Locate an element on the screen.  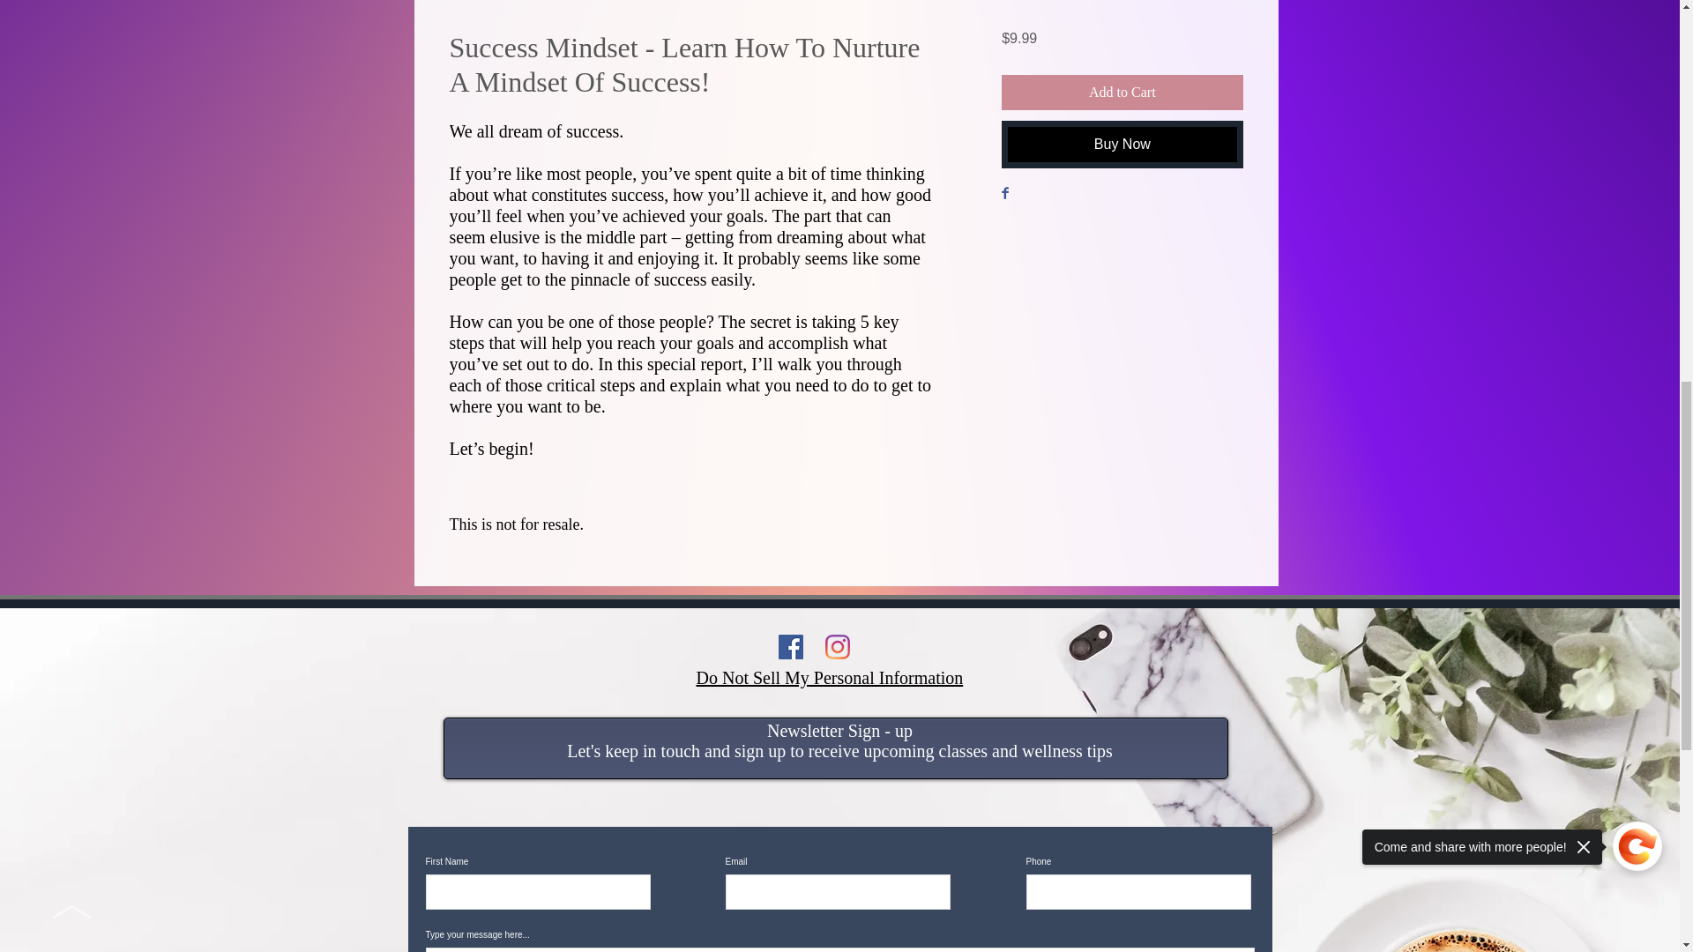
Add to Cart is located at coordinates (1122, 93).